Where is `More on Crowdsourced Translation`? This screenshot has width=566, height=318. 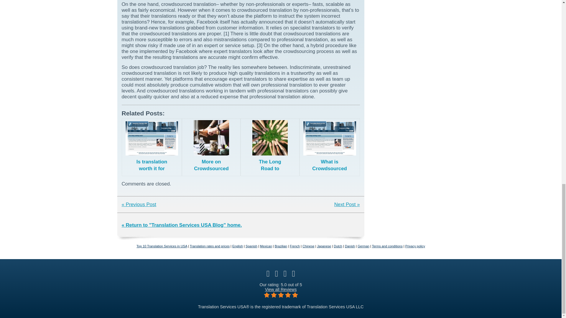
More on Crowdsourced Translation is located at coordinates (211, 147).